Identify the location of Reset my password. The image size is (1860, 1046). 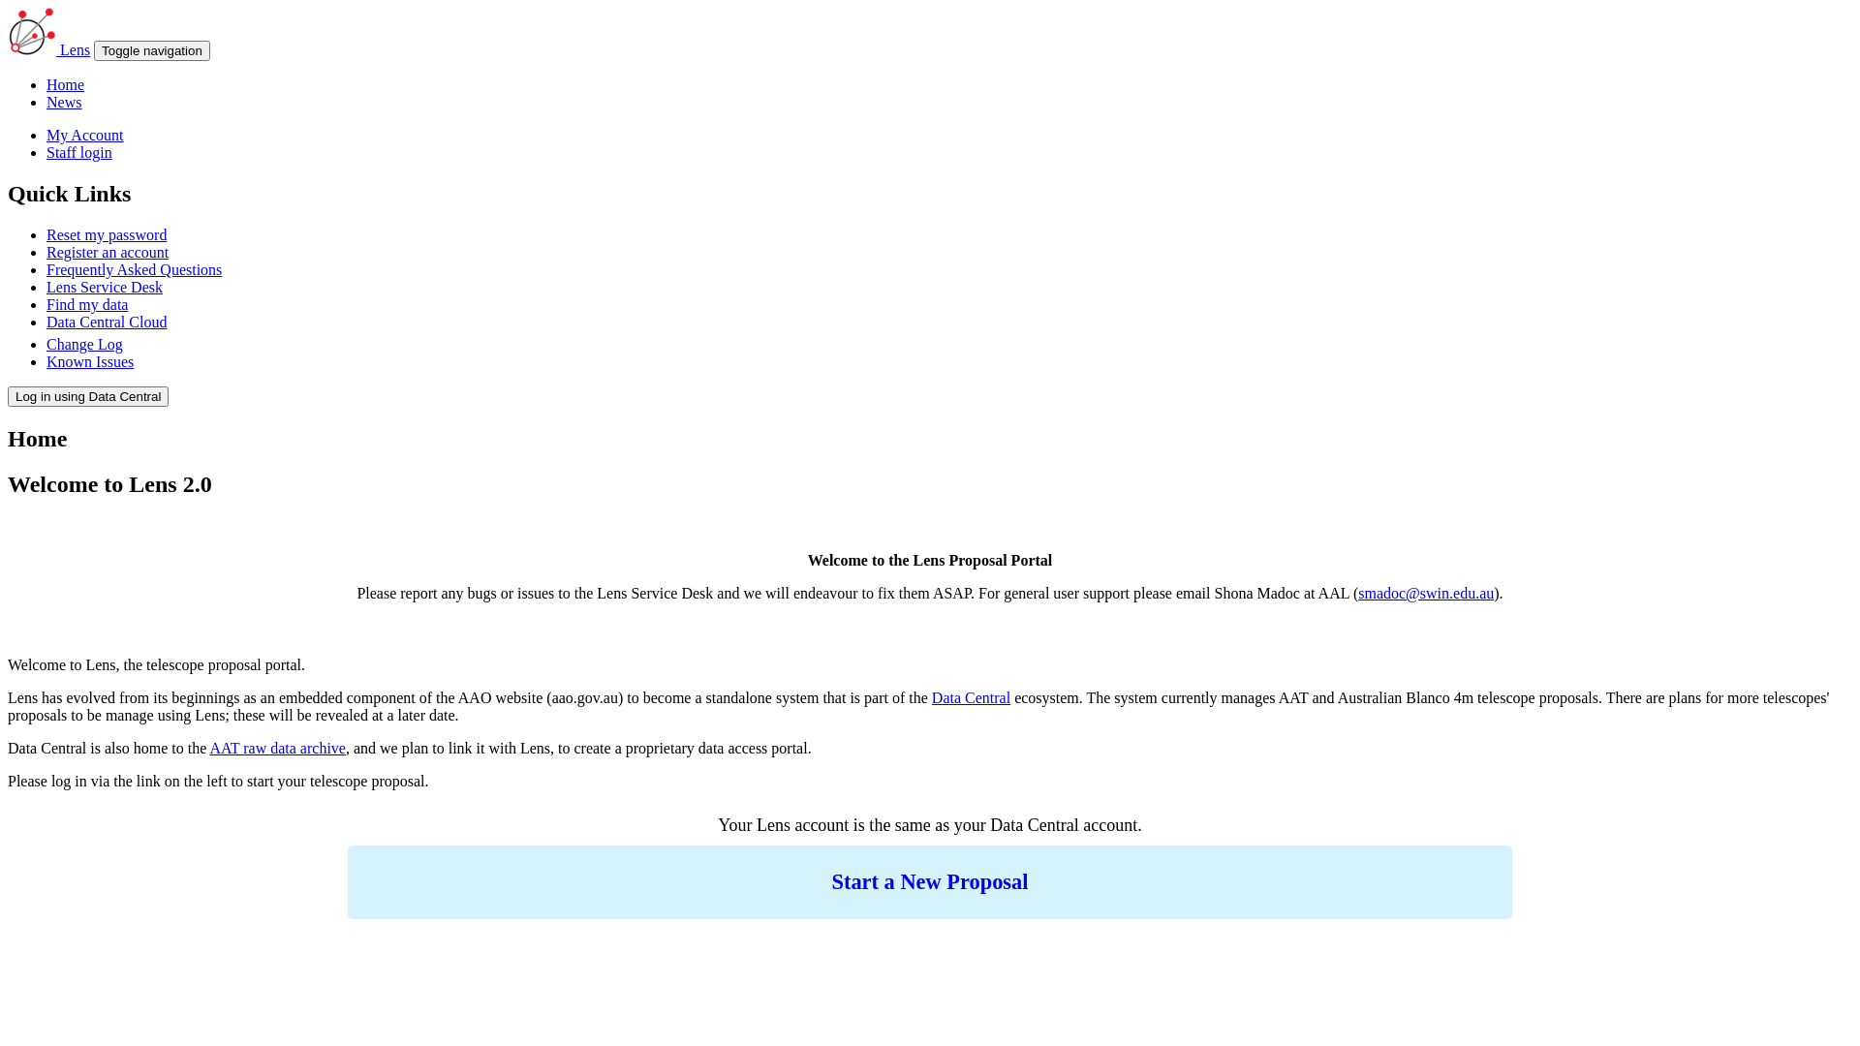
(107, 234).